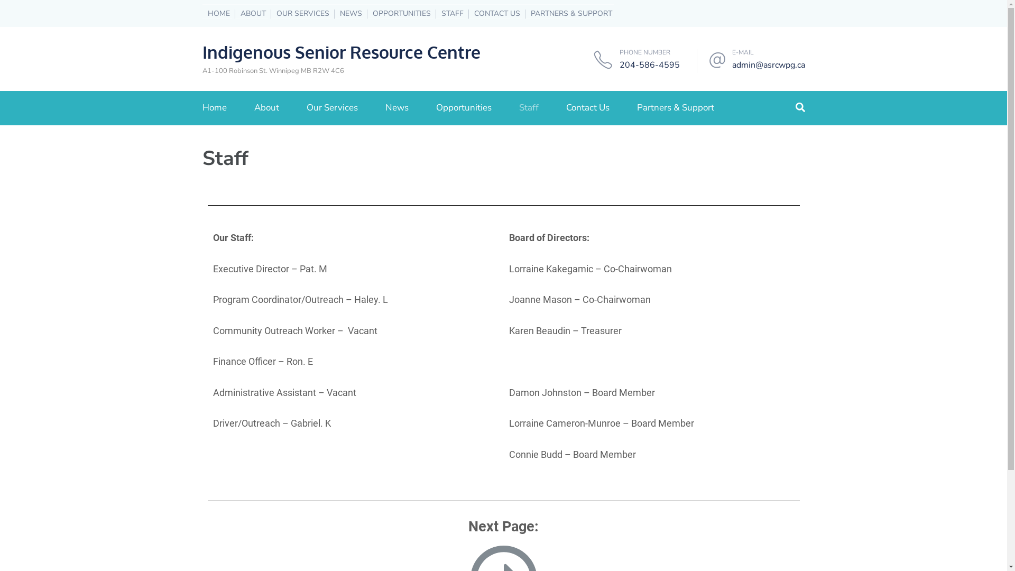  What do you see at coordinates (587, 108) in the screenshot?
I see `Contact Us` at bounding box center [587, 108].